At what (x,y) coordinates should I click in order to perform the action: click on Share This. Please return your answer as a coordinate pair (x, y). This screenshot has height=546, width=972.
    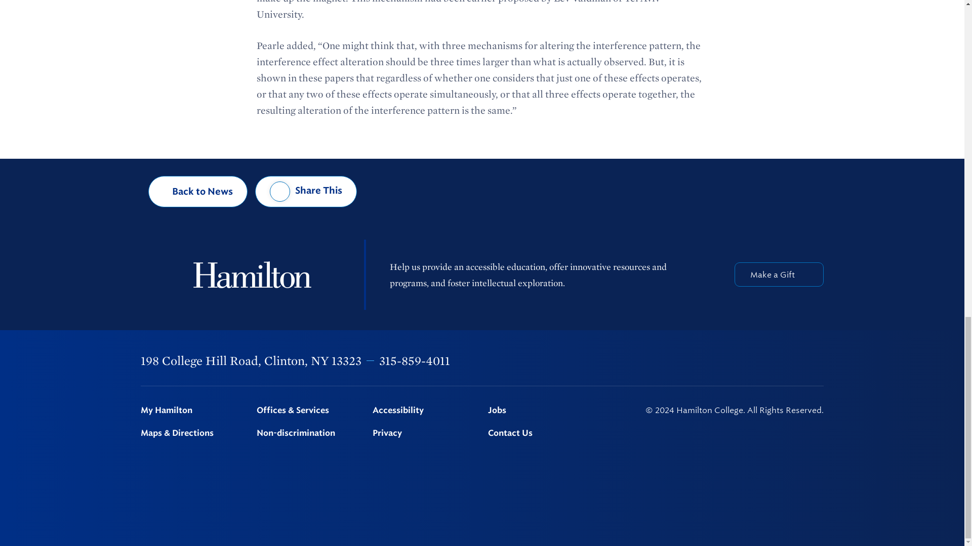
    Looking at the image, I should click on (306, 191).